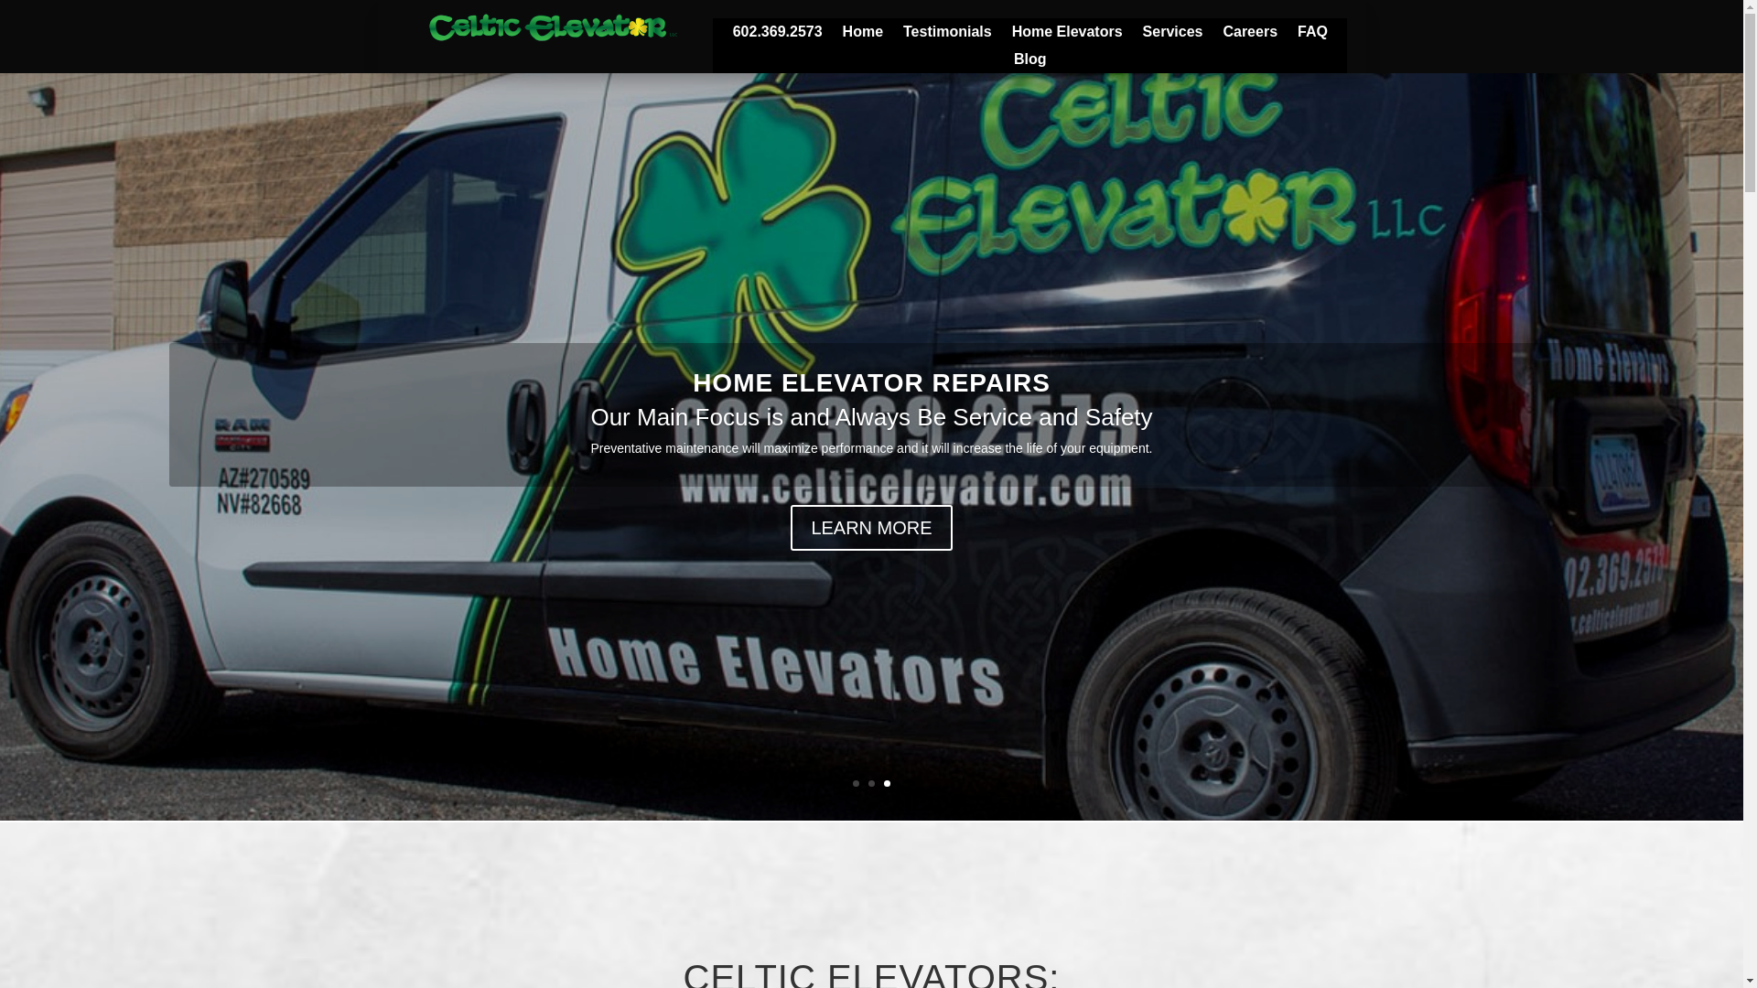  I want to click on 602.369.2573, so click(777, 35).